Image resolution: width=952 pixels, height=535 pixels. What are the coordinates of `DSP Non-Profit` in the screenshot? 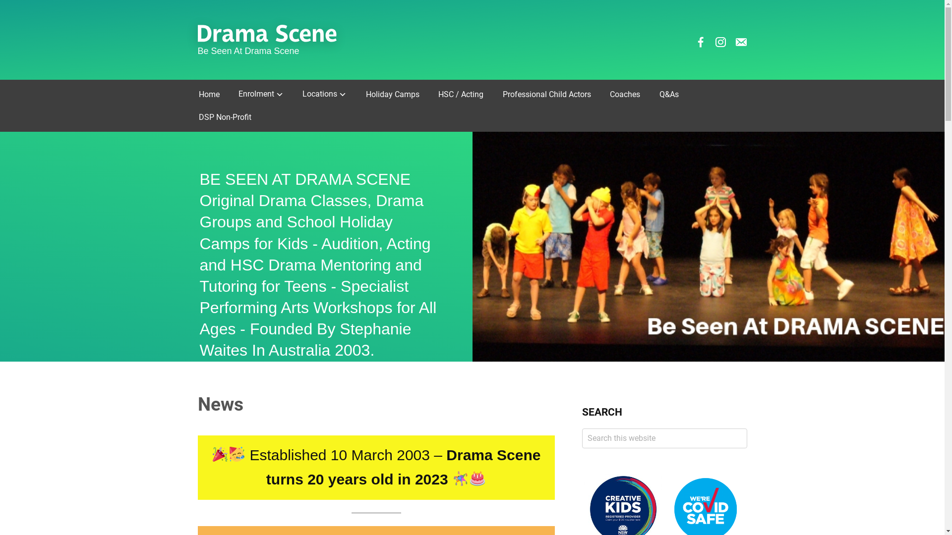 It's located at (232, 117).